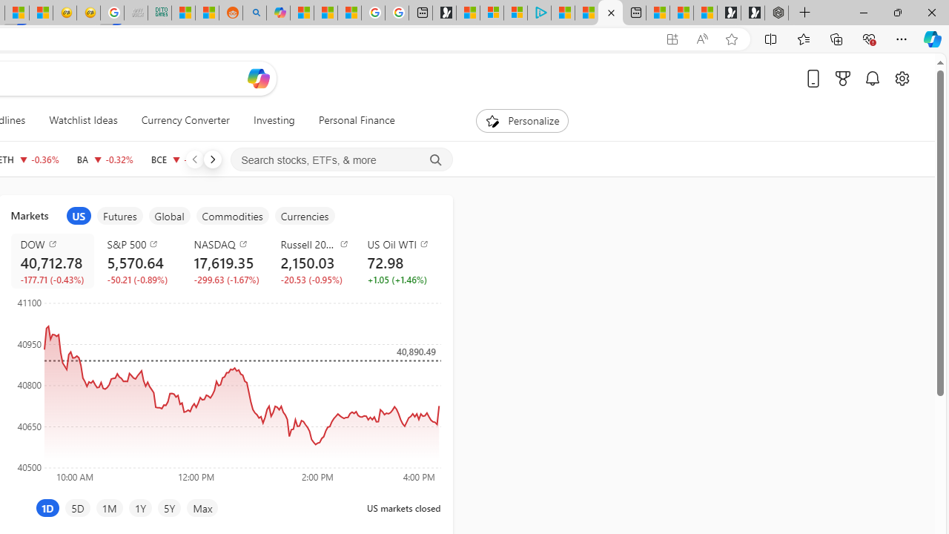 This screenshot has height=534, width=949. I want to click on Watchlist Ideas, so click(83, 120).